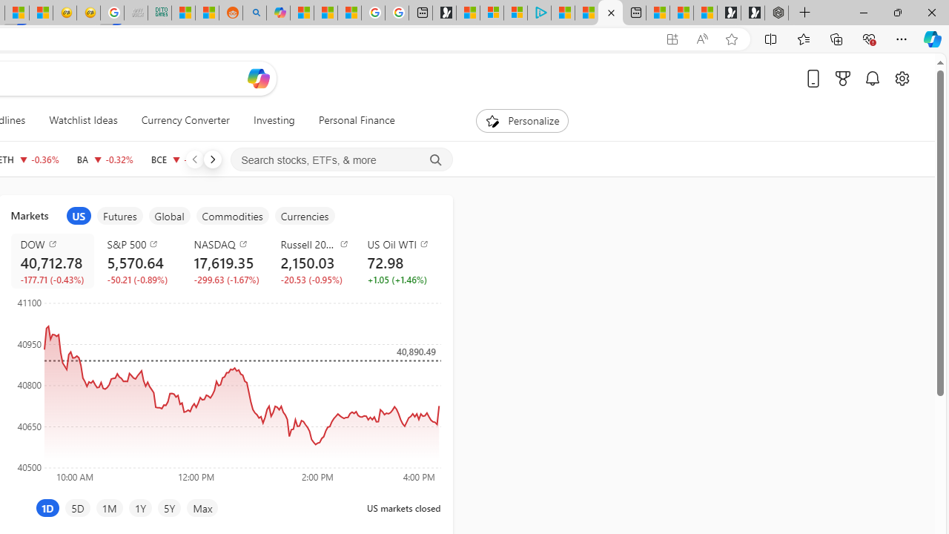 This screenshot has height=534, width=949. I want to click on Watchlist Ideas, so click(83, 120).